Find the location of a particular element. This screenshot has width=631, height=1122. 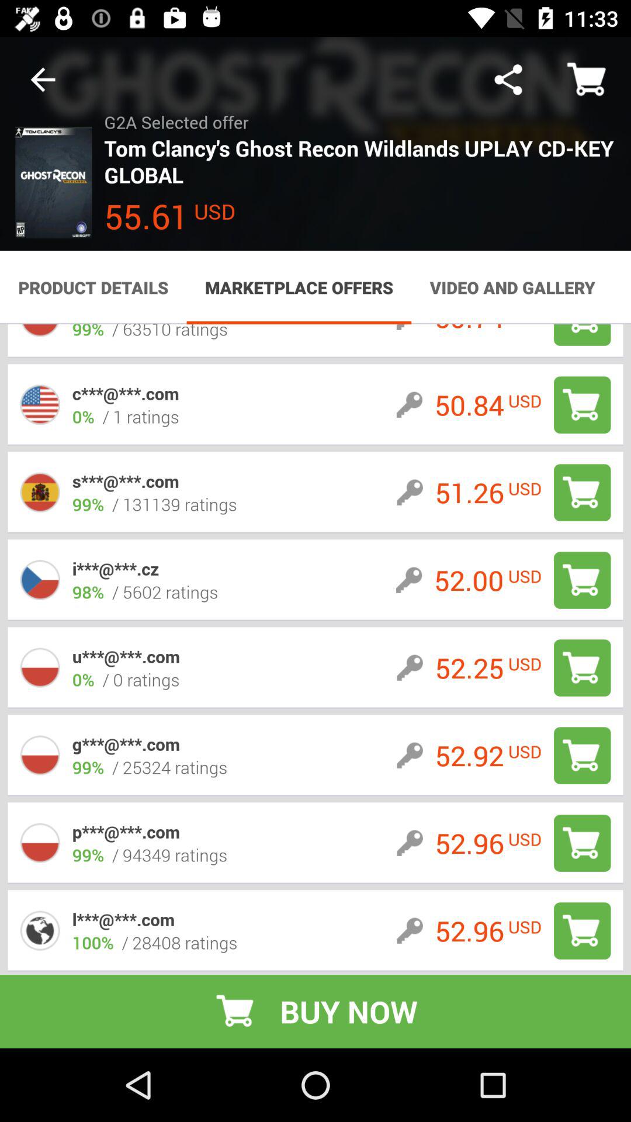

add to cart is located at coordinates (582, 843).